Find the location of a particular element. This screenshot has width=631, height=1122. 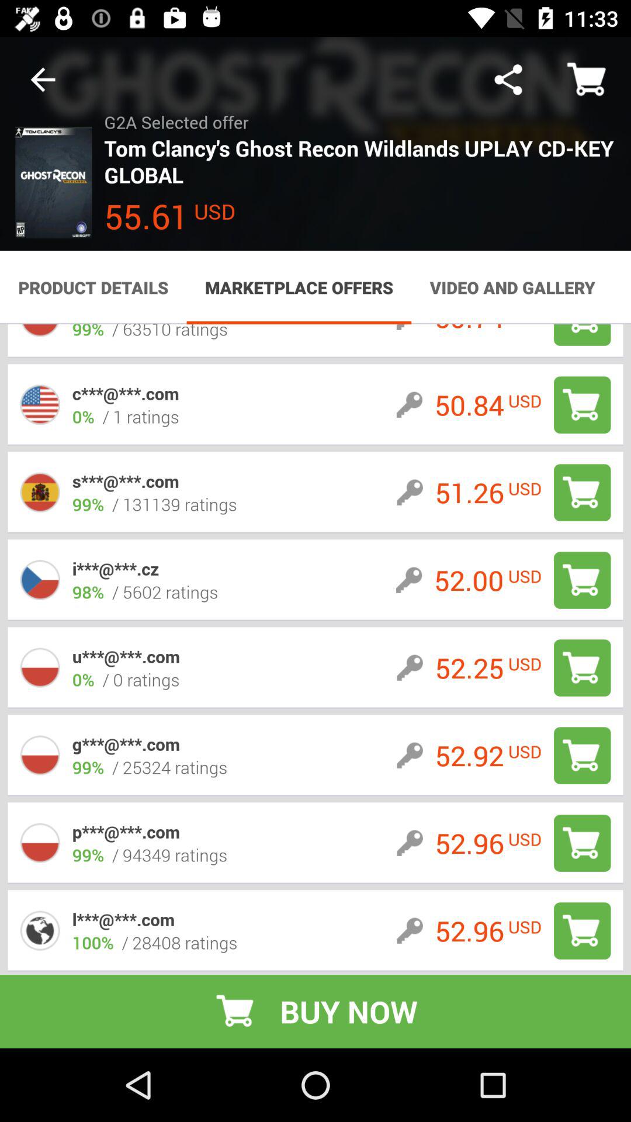

add to cart is located at coordinates (582, 843).